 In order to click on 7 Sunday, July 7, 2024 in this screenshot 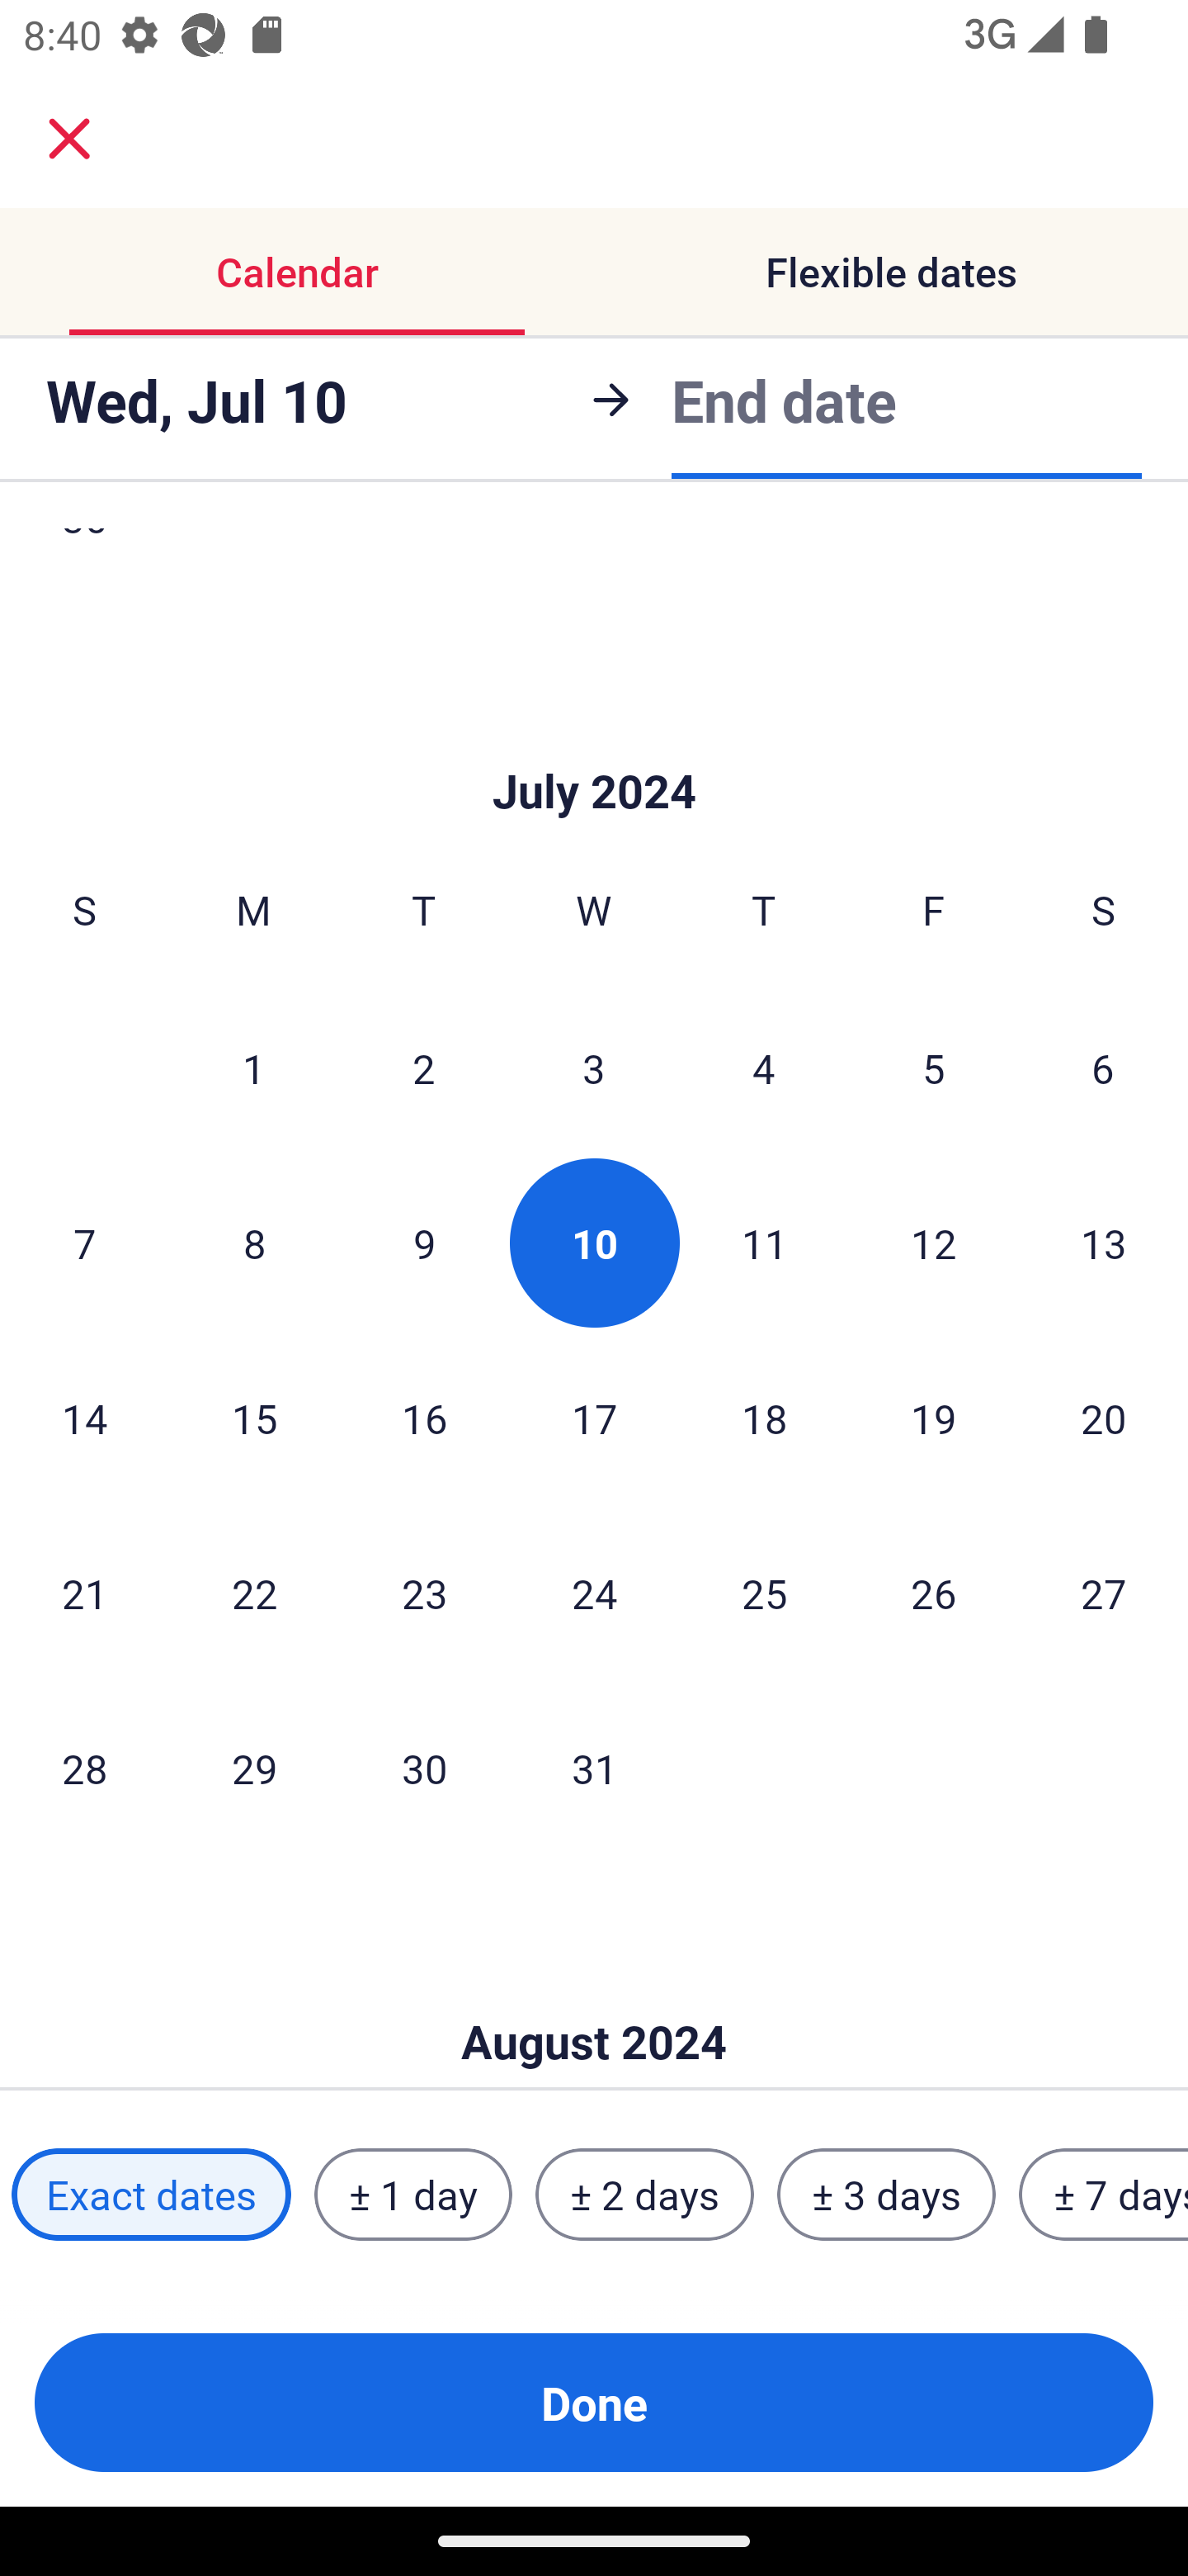, I will do `click(84, 1243)`.